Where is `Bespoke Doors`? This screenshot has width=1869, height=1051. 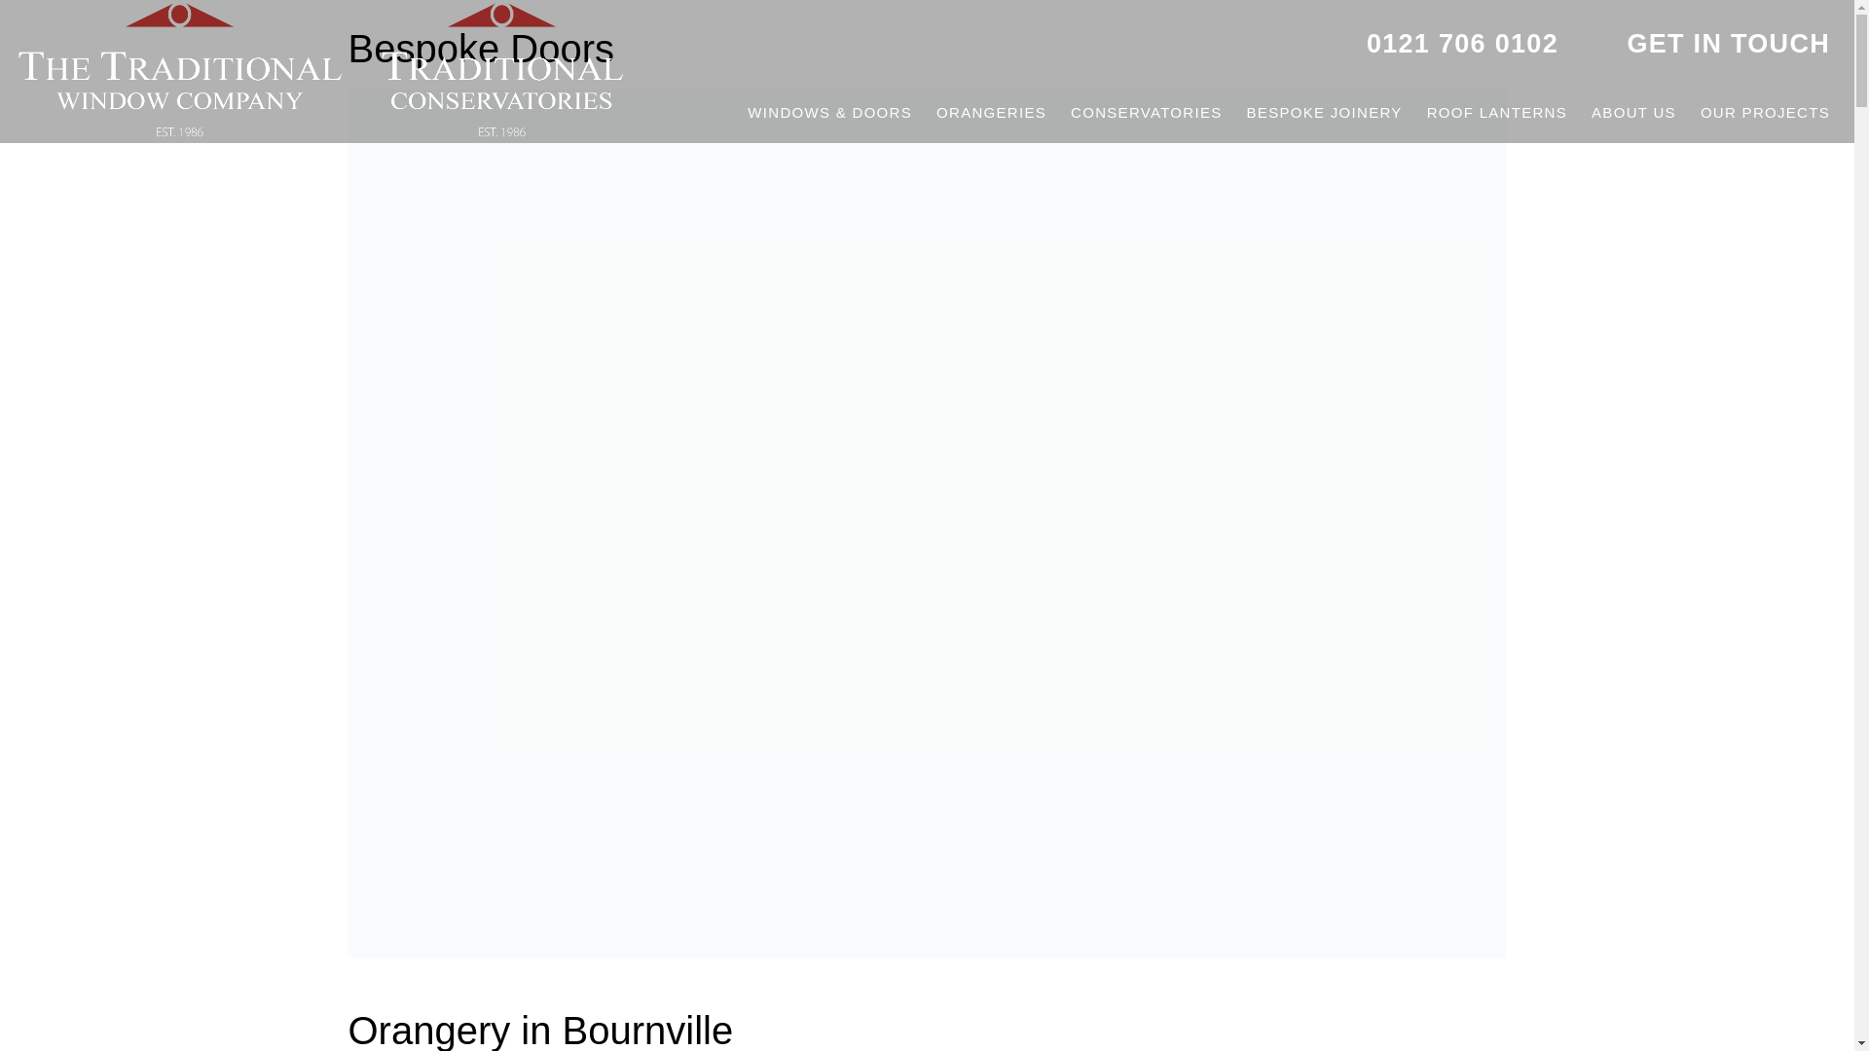 Bespoke Doors is located at coordinates (927, 522).